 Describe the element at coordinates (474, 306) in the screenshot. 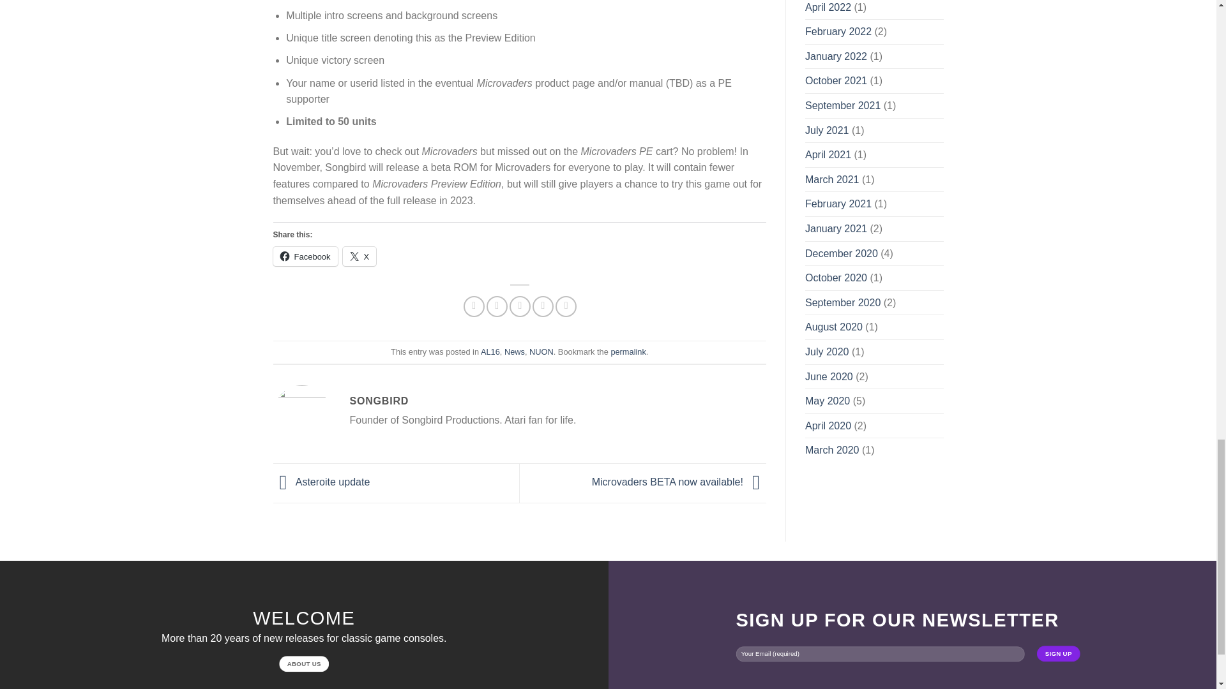

I see `Share on Facebook` at that location.